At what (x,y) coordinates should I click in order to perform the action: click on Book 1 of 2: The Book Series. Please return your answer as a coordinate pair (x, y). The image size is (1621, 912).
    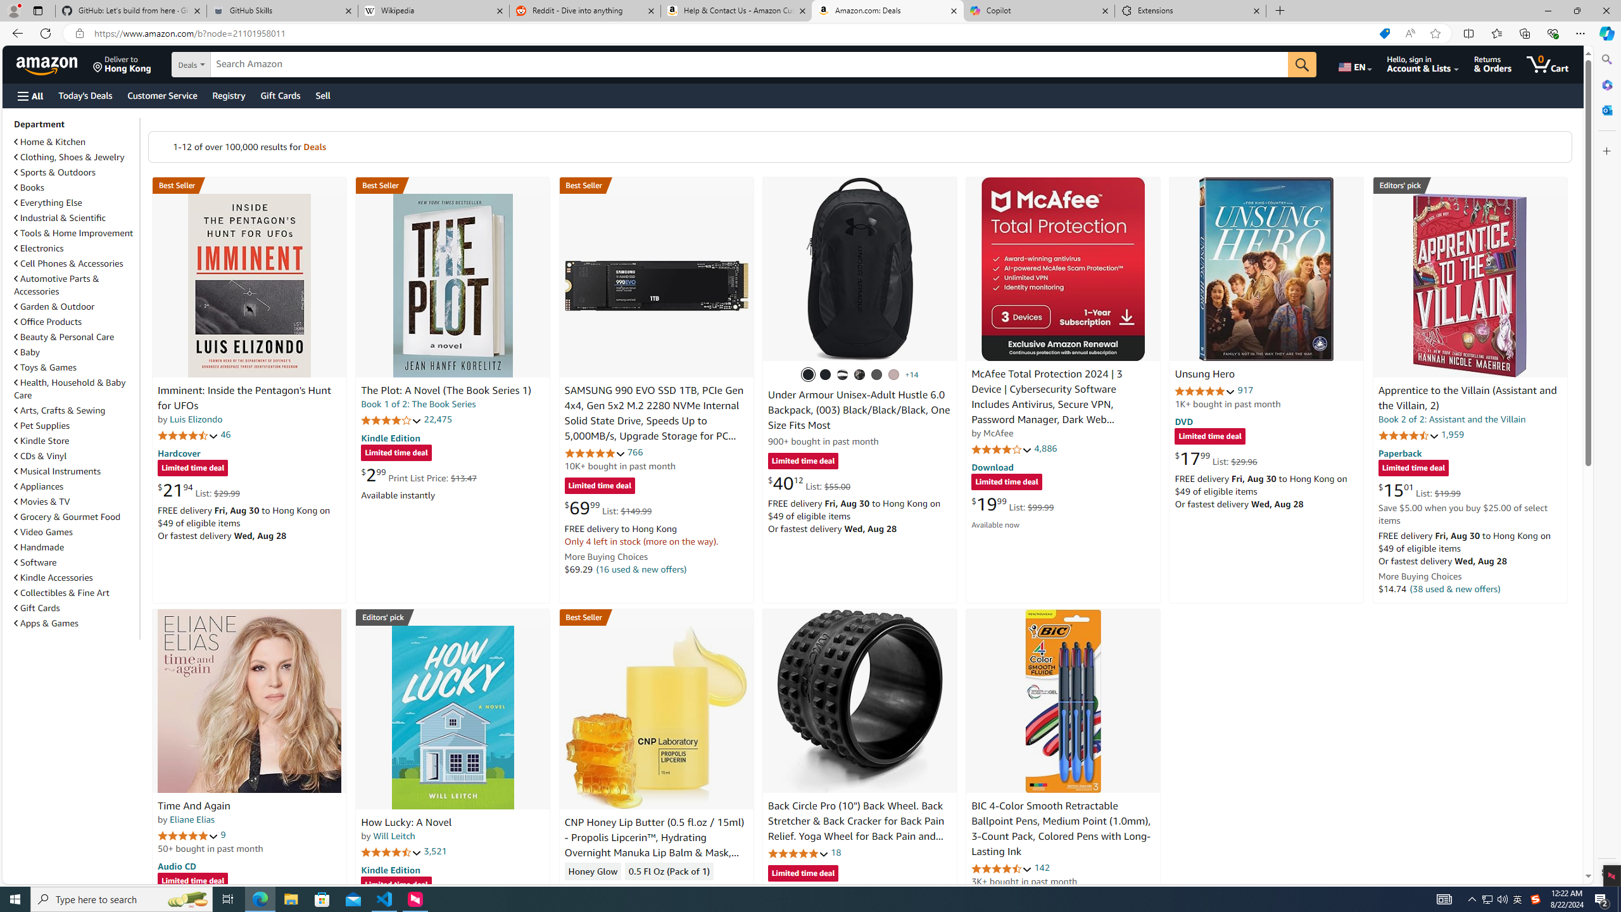
    Looking at the image, I should click on (419, 404).